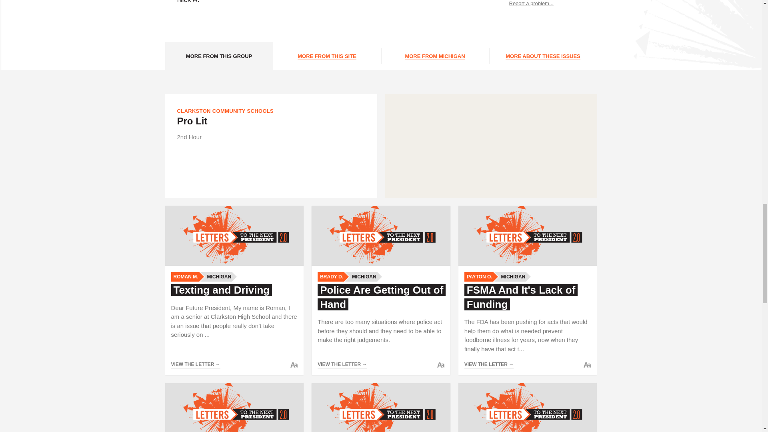  Describe the element at coordinates (542, 56) in the screenshot. I see `MORE ABOUT THESE ISSUES` at that location.